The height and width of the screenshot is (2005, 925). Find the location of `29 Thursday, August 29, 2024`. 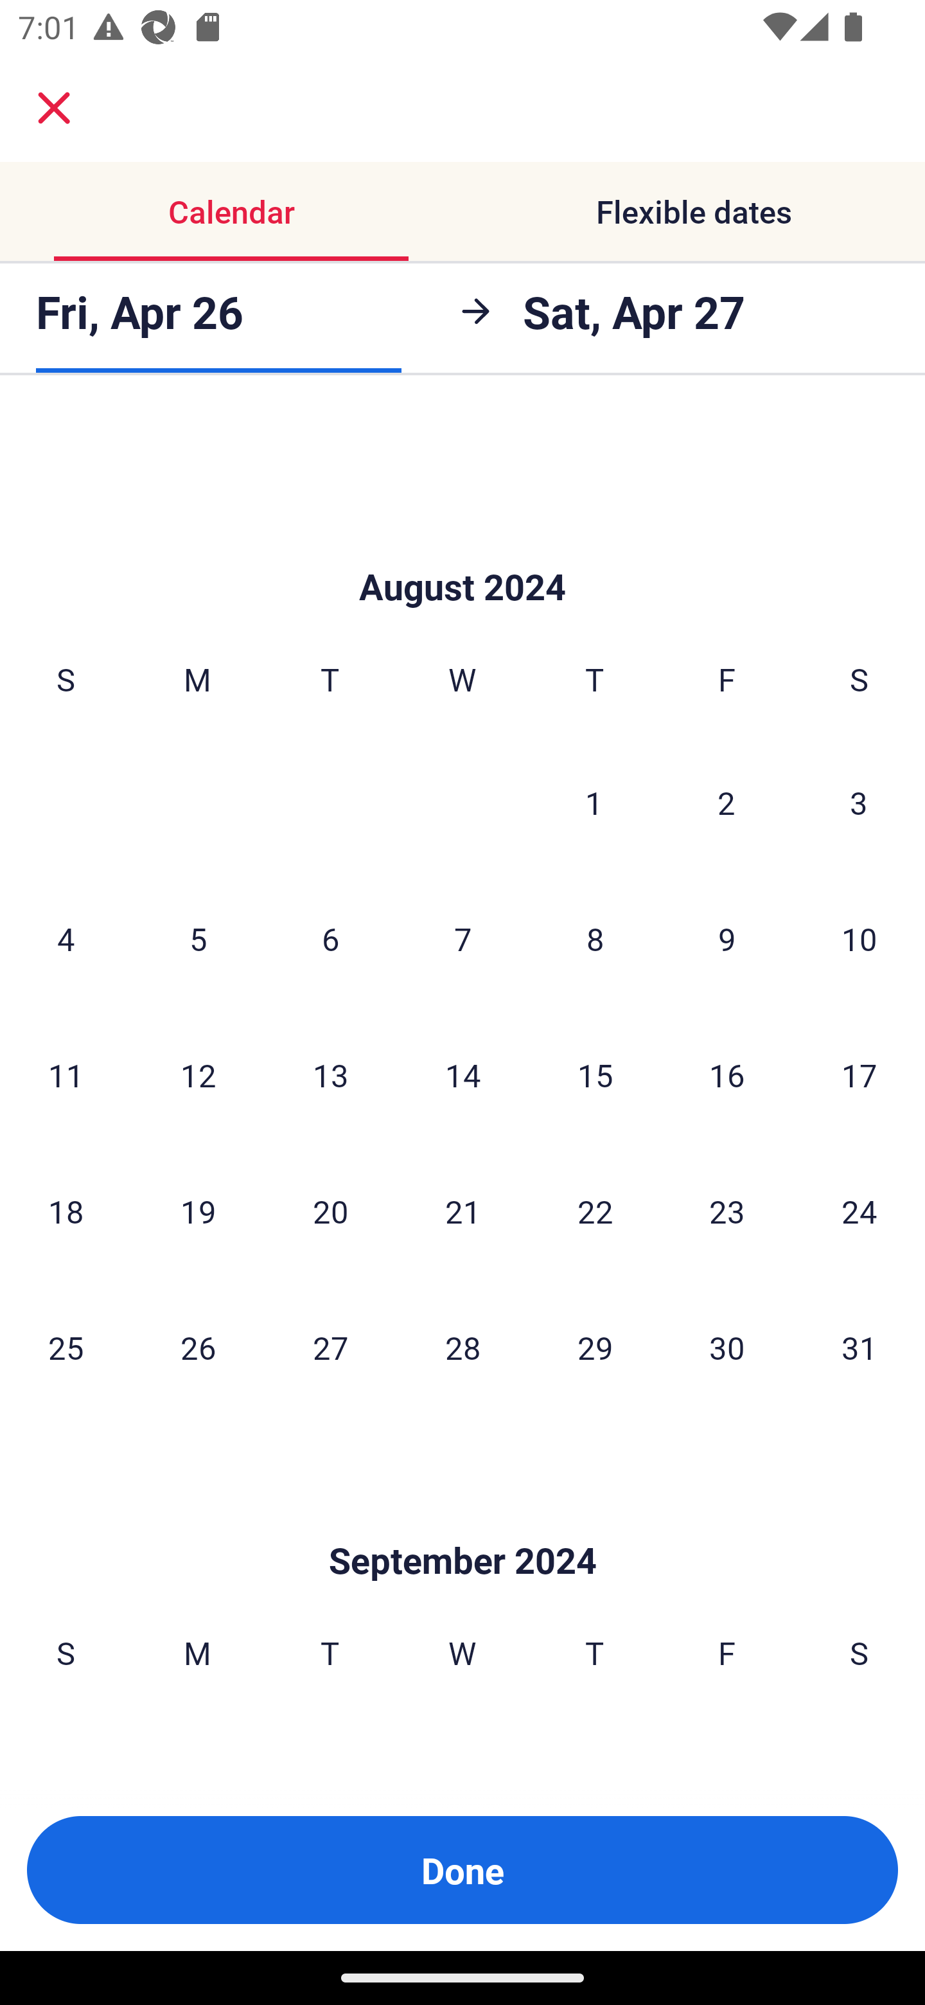

29 Thursday, August 29, 2024 is located at coordinates (595, 1347).